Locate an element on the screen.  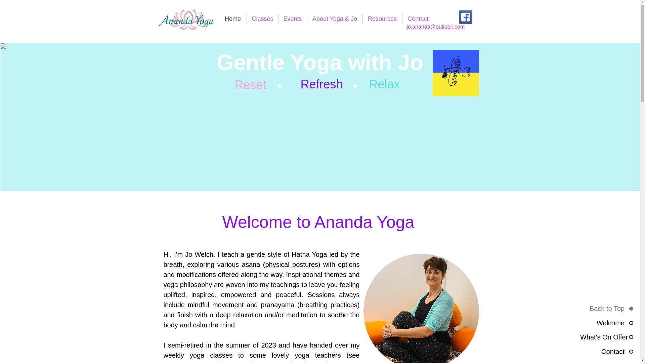
Events is located at coordinates (292, 19).